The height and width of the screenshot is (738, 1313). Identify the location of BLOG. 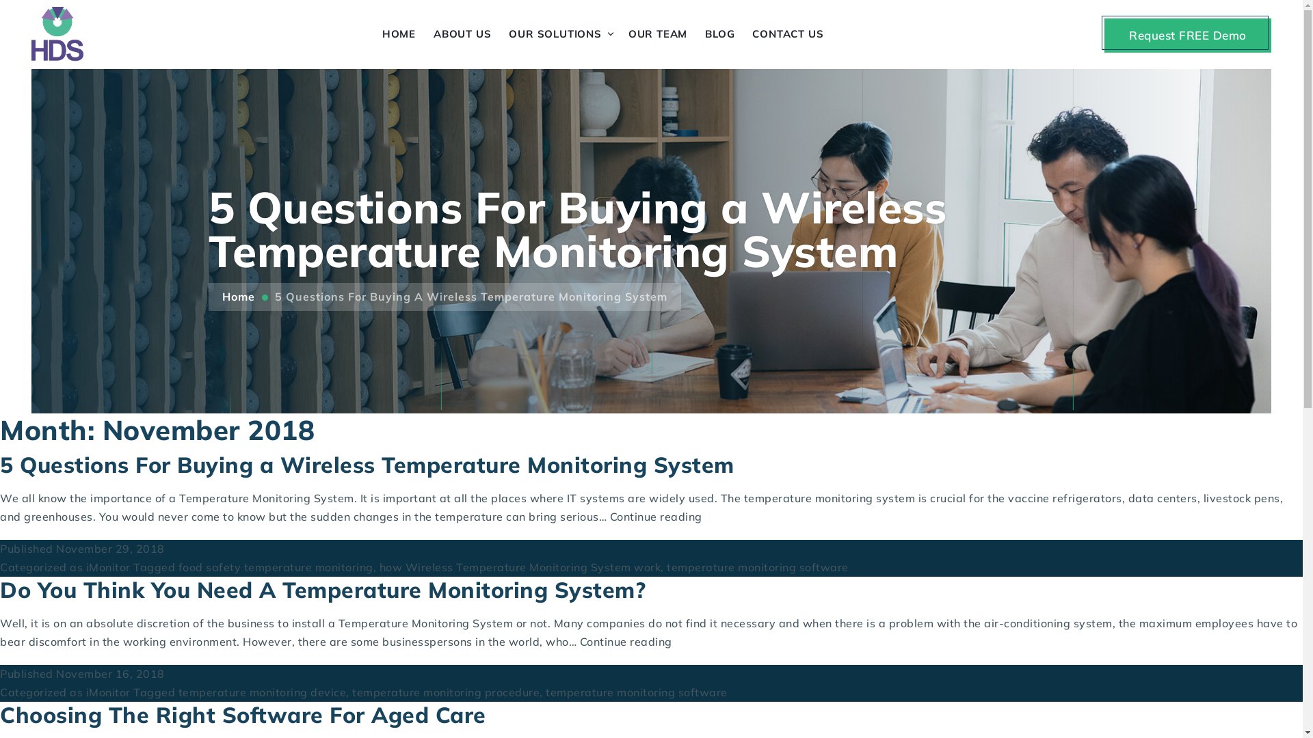
(719, 34).